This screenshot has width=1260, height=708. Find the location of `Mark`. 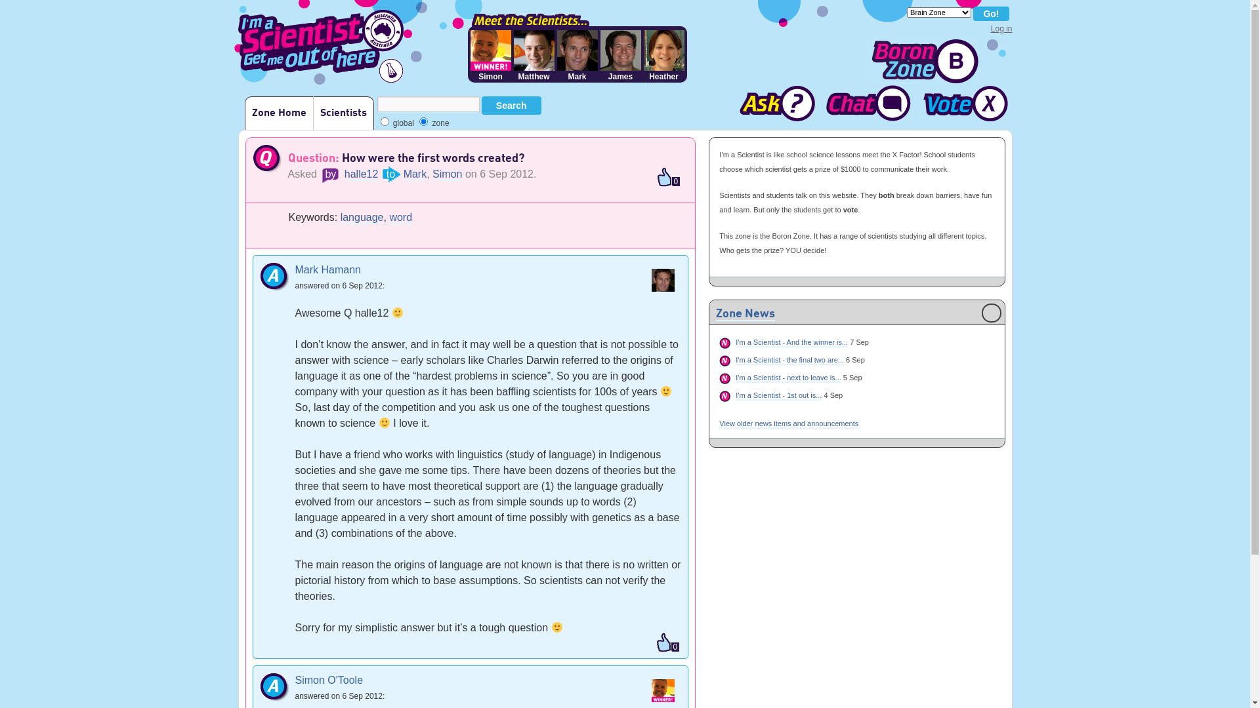

Mark is located at coordinates (577, 56).